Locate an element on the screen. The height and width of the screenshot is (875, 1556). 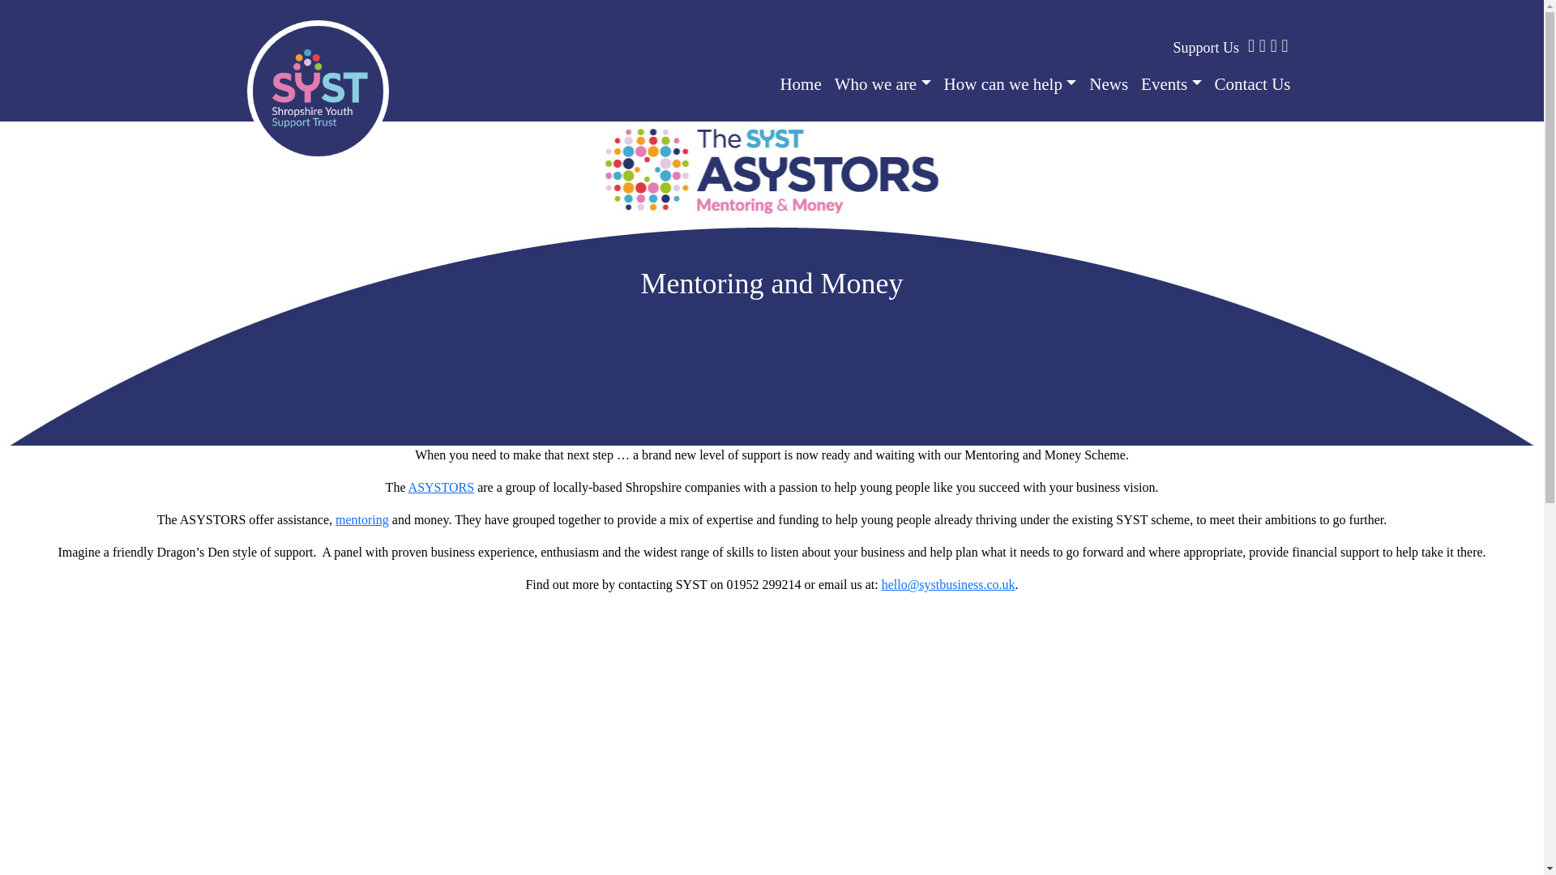
Support Us is located at coordinates (1206, 47).